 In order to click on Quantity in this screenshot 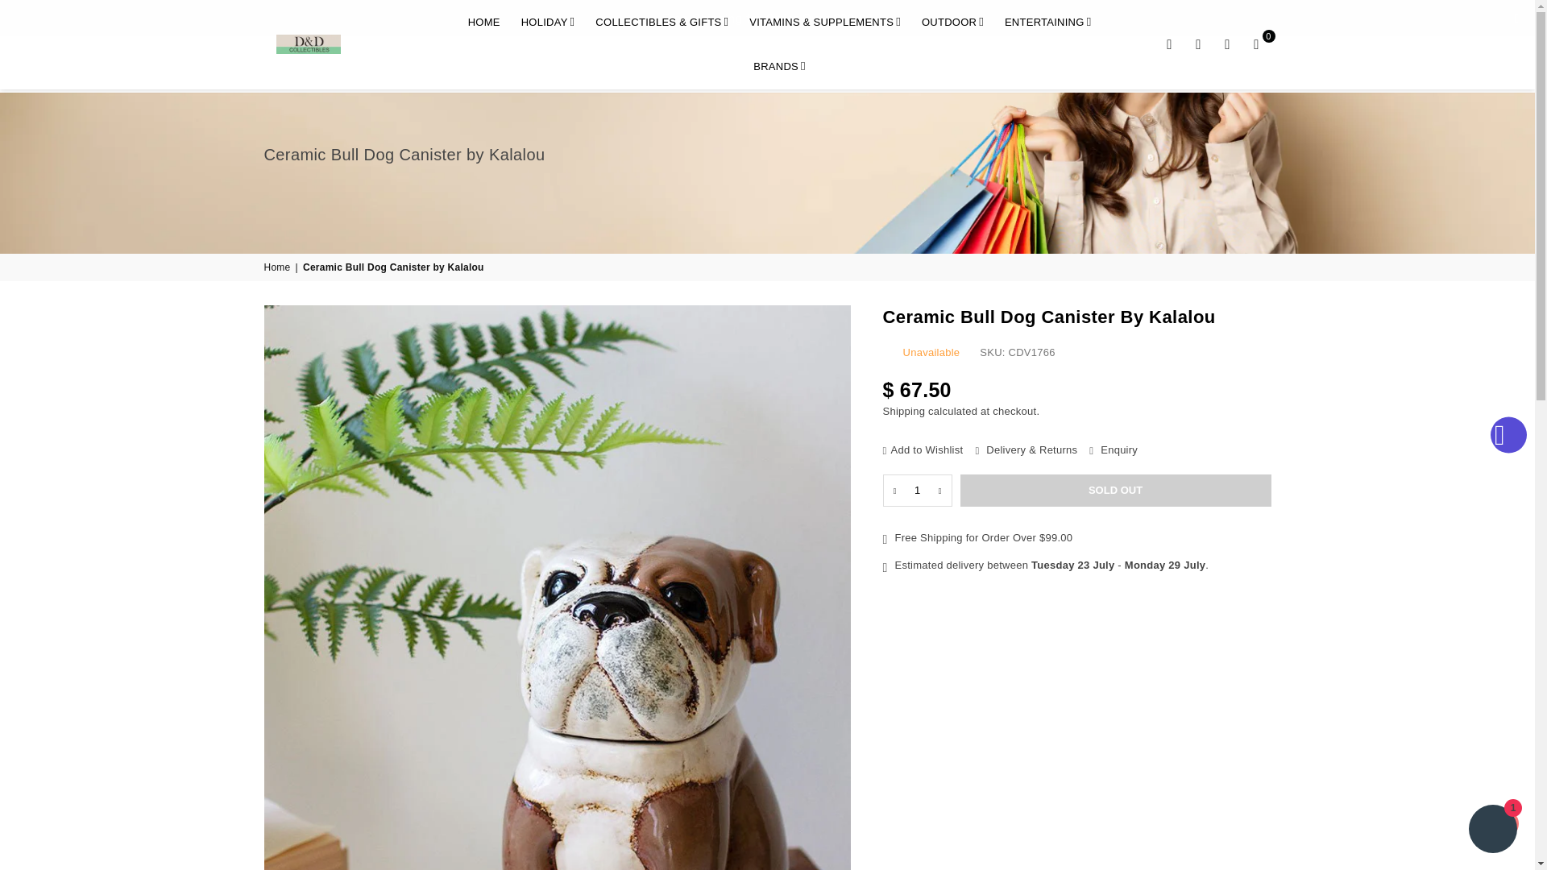, I will do `click(918, 490)`.